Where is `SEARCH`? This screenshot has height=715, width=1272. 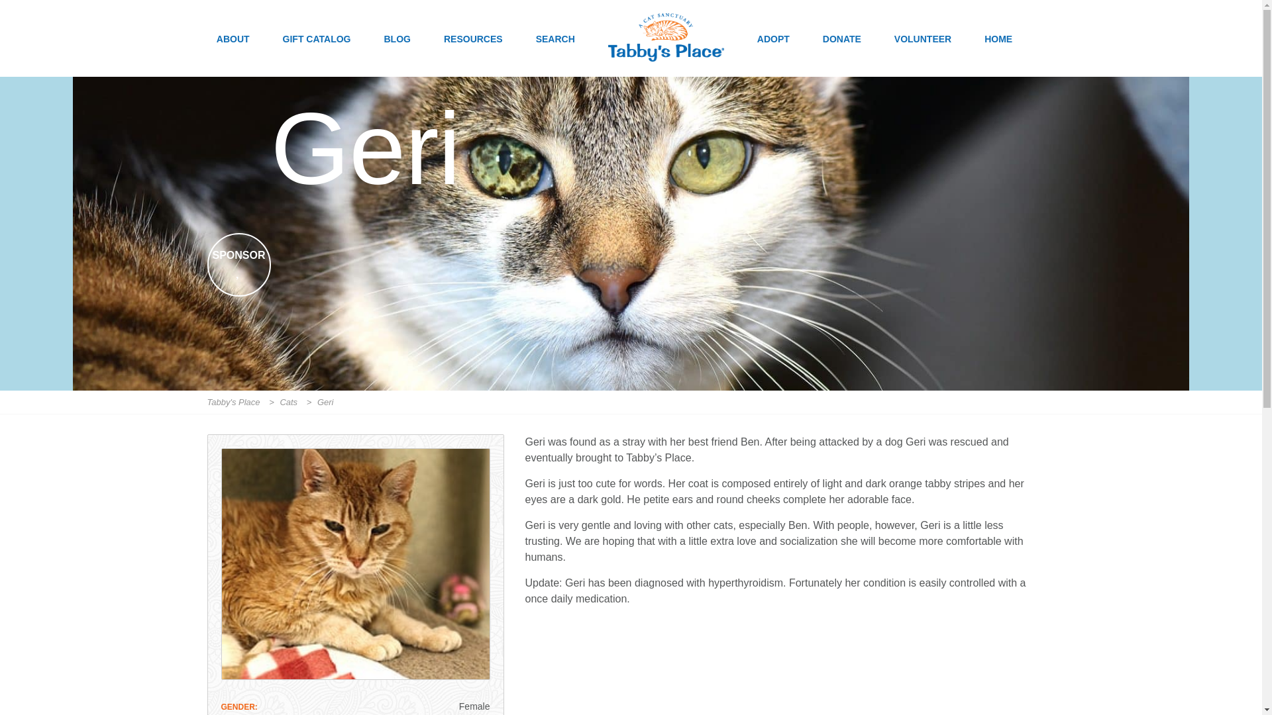 SEARCH is located at coordinates (555, 54).